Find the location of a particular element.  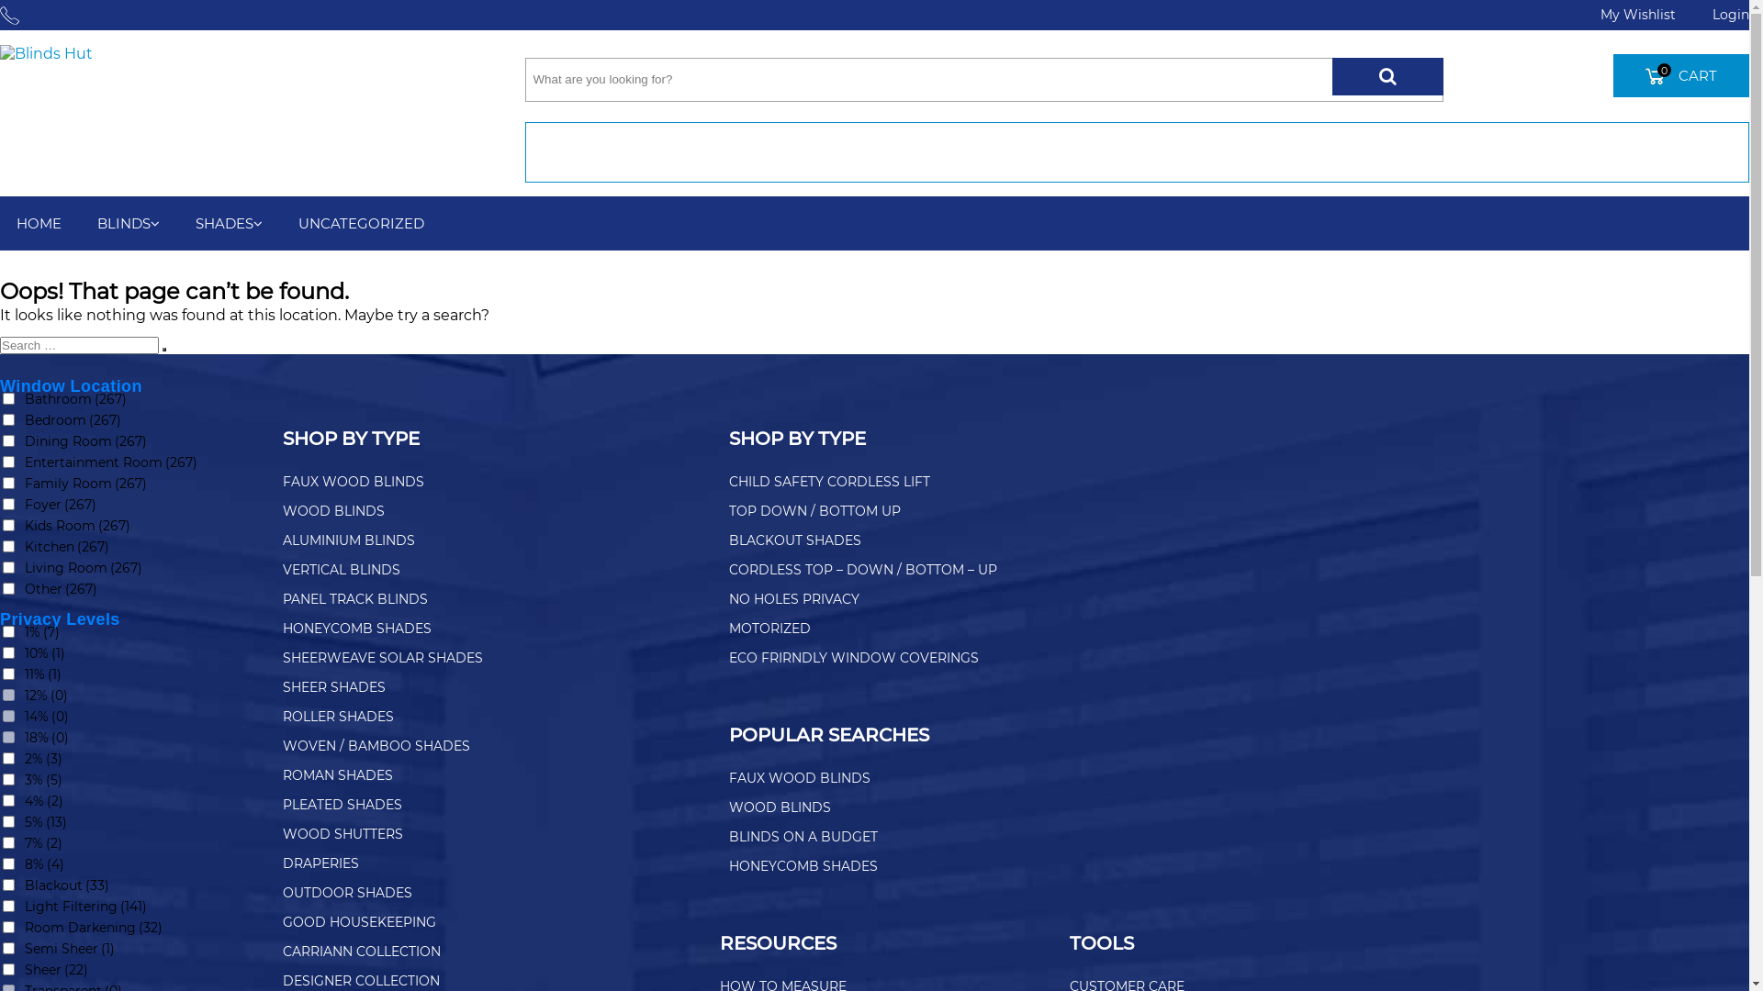

DRAPERIES is located at coordinates (321, 863).